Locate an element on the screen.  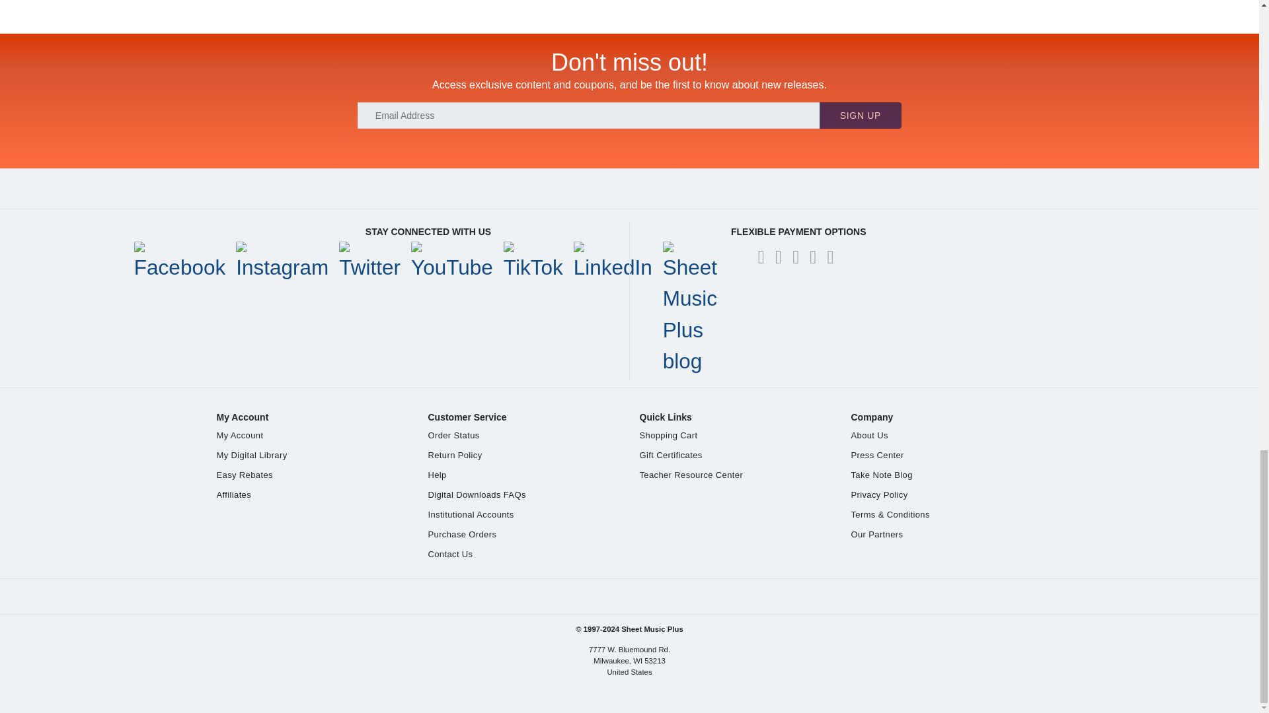
Customer reviews powered by Trustpilot is located at coordinates (630, 189).